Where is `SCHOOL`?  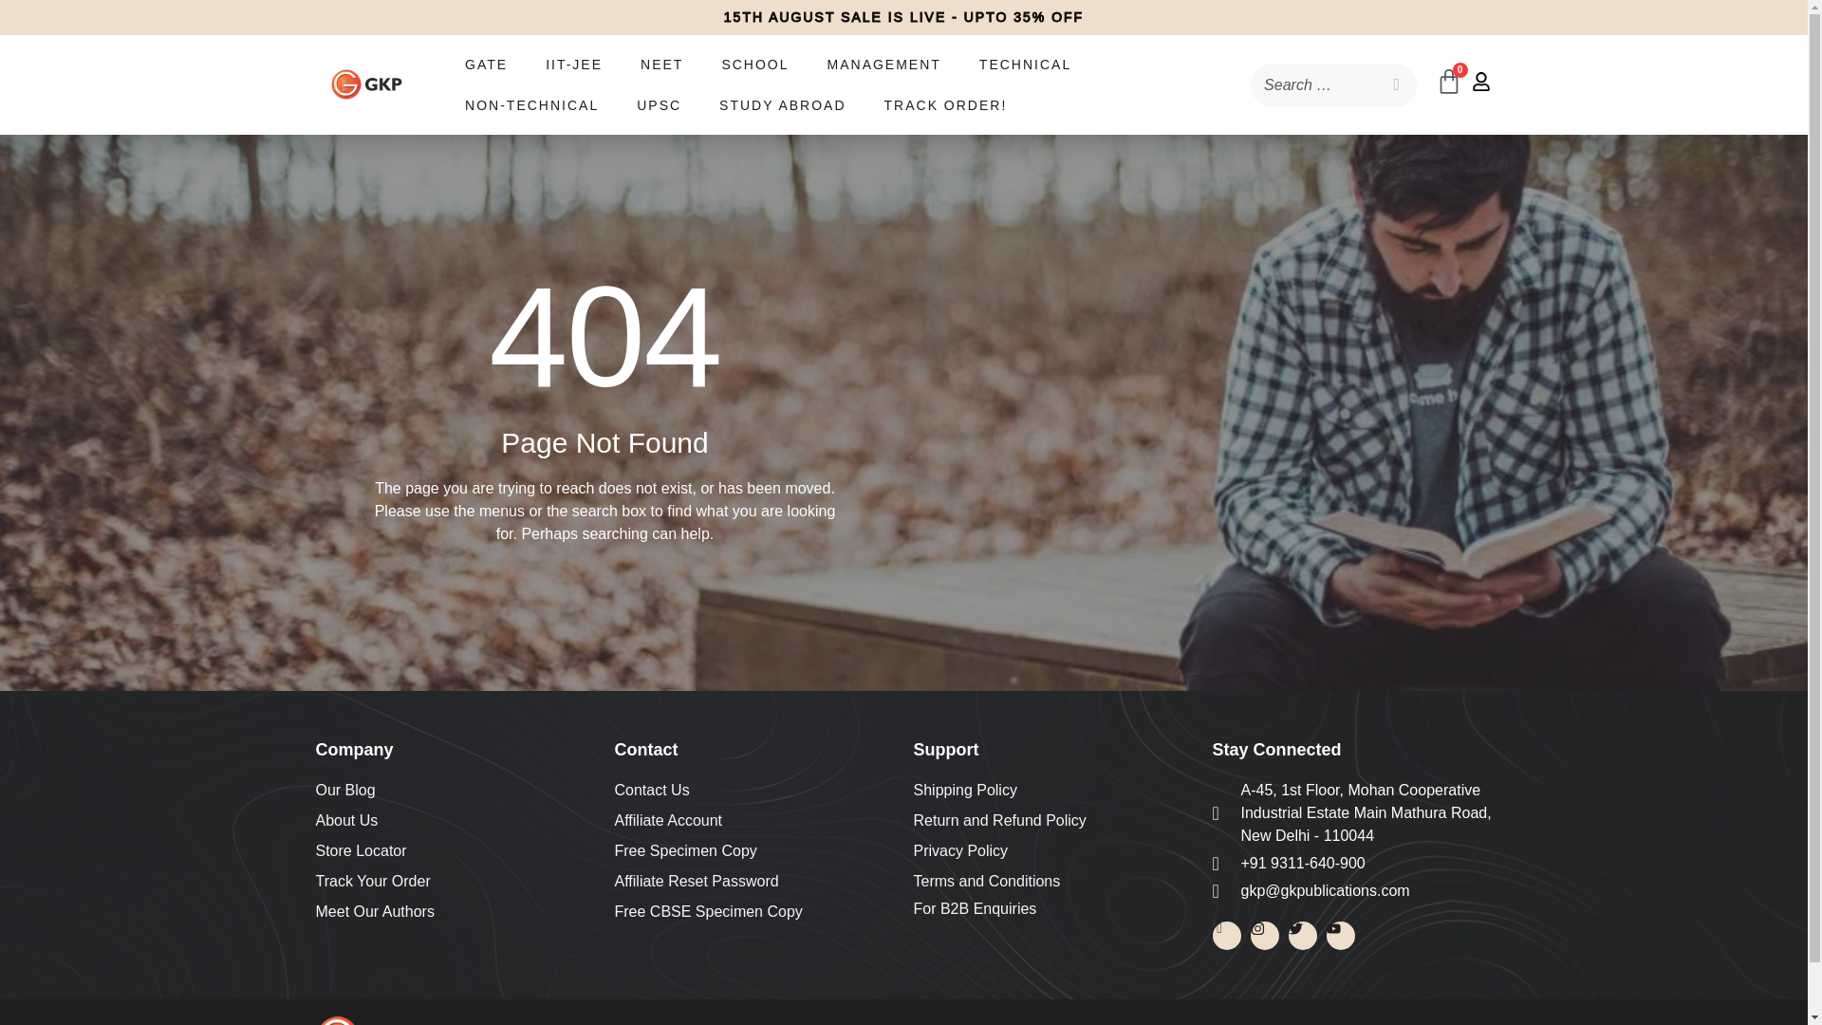
SCHOOL is located at coordinates (753, 65).